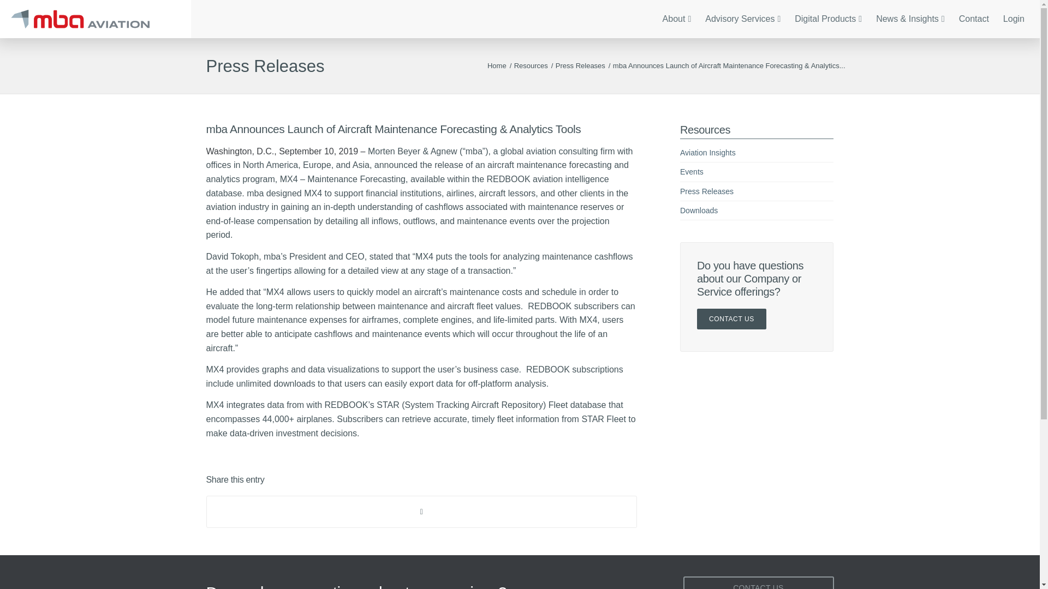 The image size is (1048, 589). Describe the element at coordinates (974, 19) in the screenshot. I see `Contact` at that location.